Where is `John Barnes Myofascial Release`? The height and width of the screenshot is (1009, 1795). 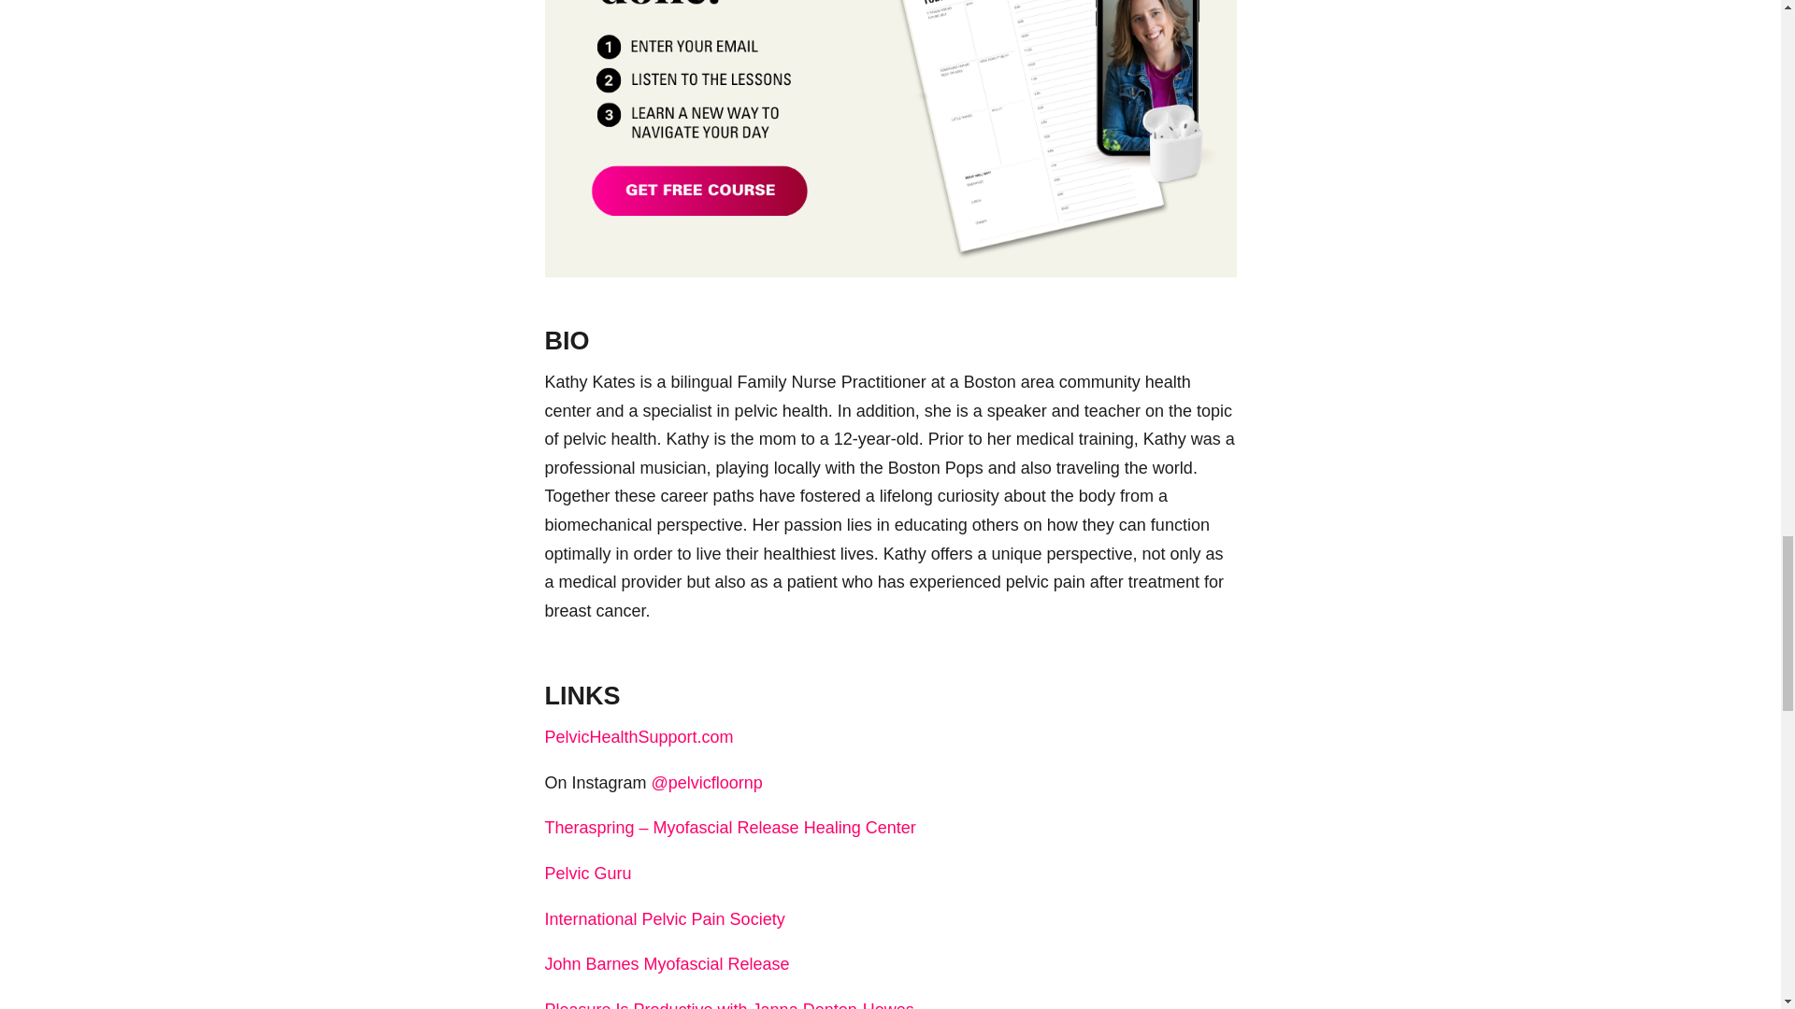 John Barnes Myofascial Release is located at coordinates (666, 964).